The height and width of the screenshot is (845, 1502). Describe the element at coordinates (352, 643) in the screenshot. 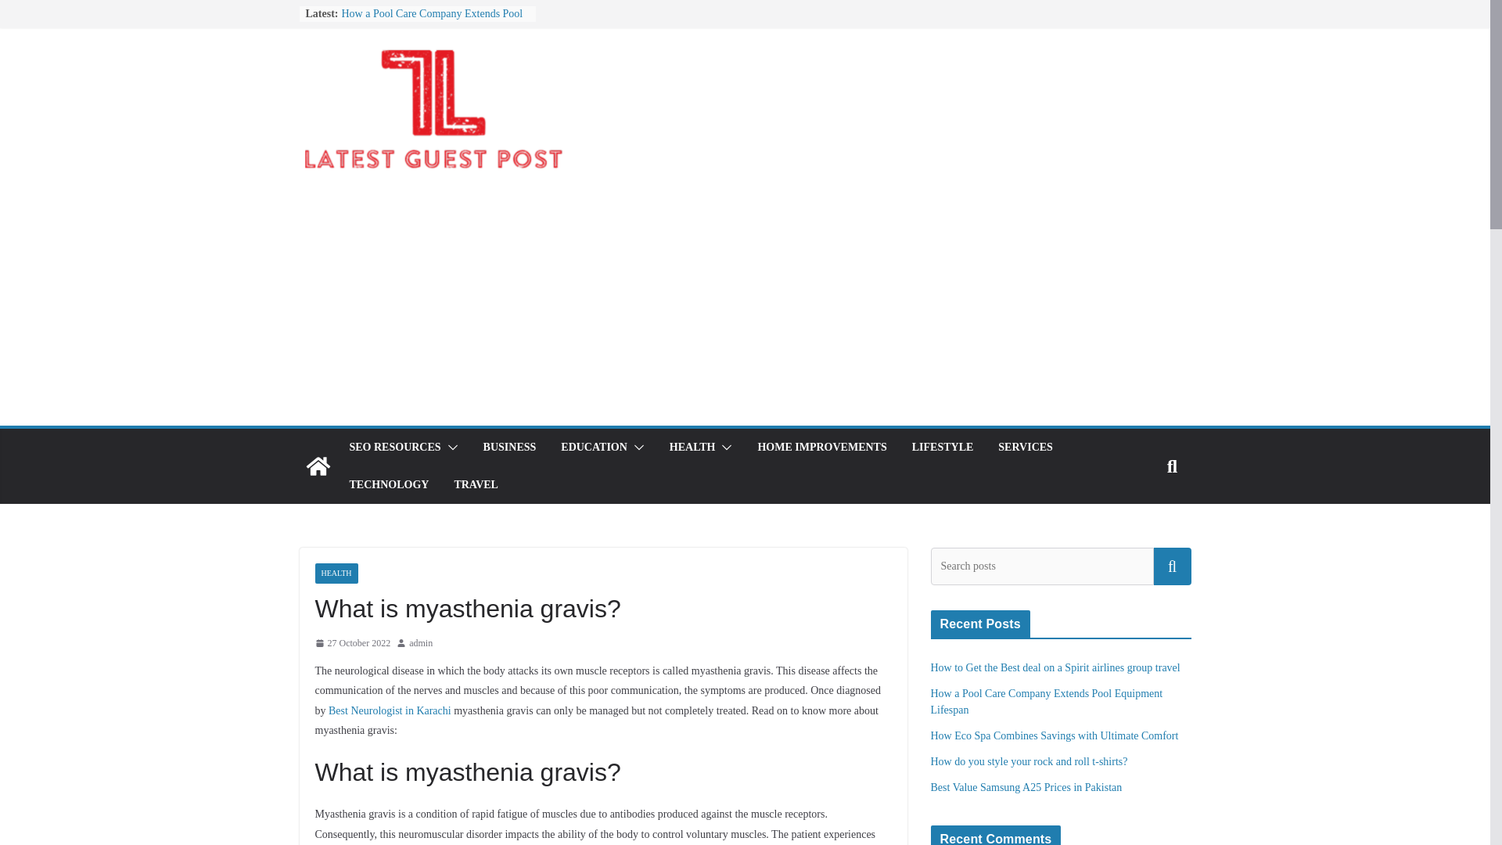

I see `27 October 2022` at that location.